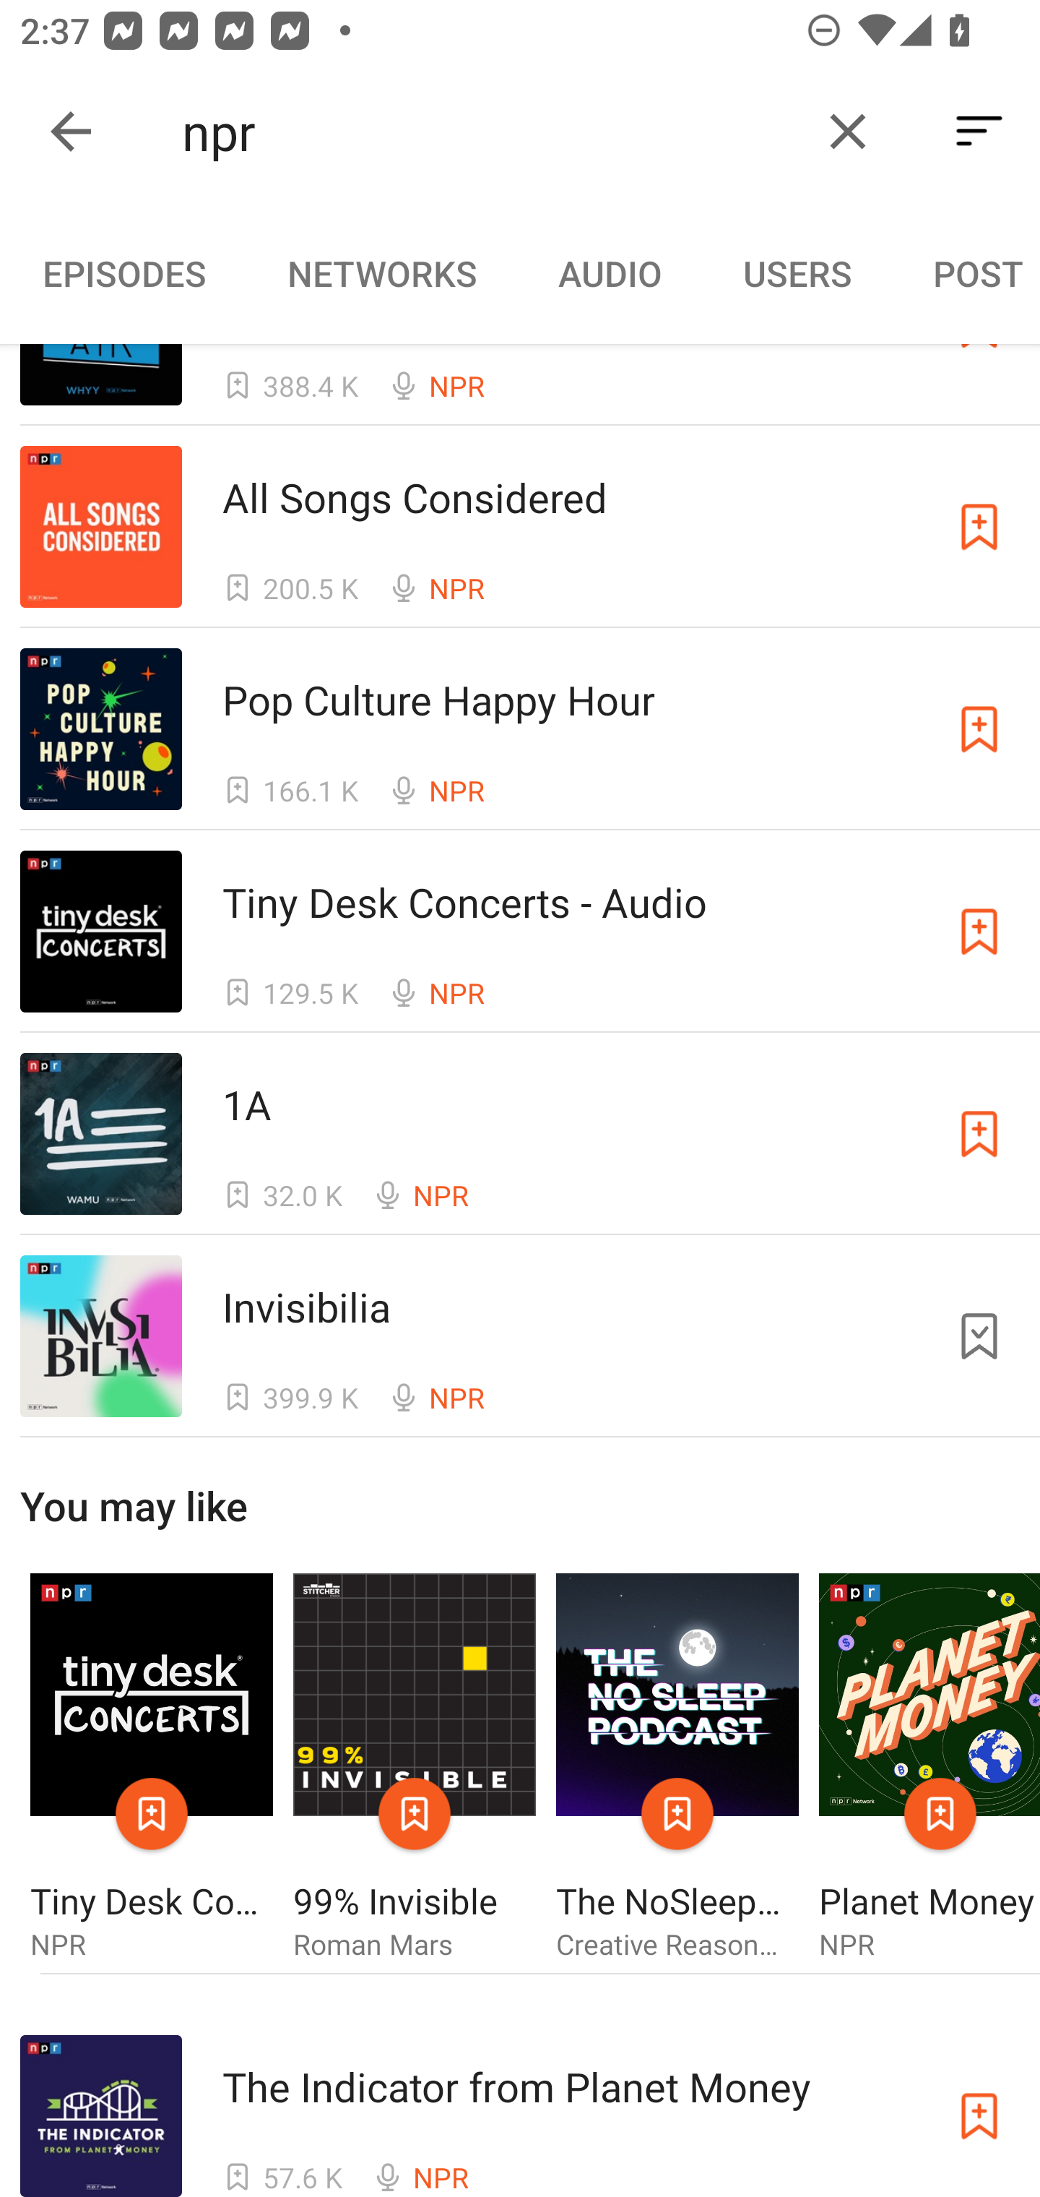 The image size is (1040, 2197). I want to click on Subscribe, so click(979, 931).